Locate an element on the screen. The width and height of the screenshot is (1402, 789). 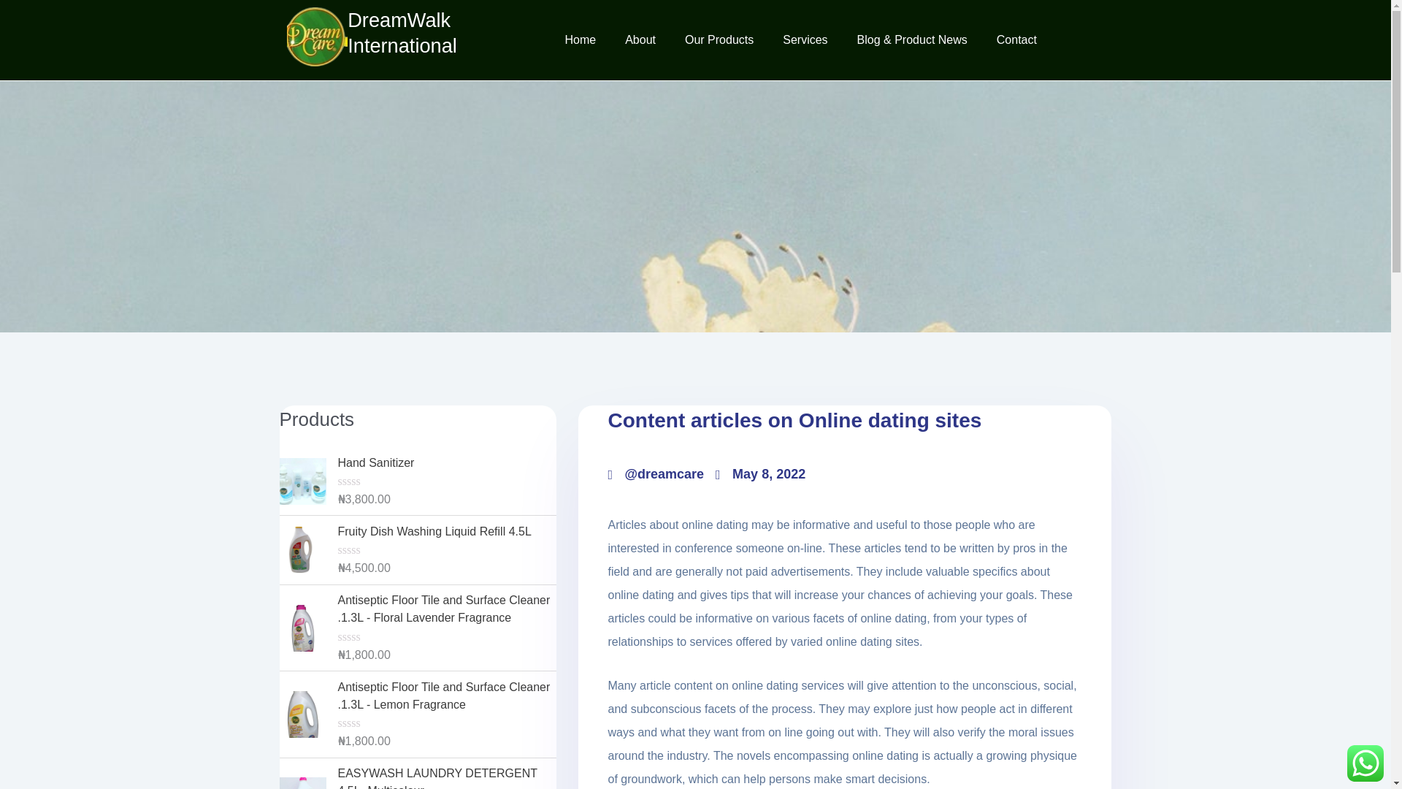
Contact is located at coordinates (1016, 39).